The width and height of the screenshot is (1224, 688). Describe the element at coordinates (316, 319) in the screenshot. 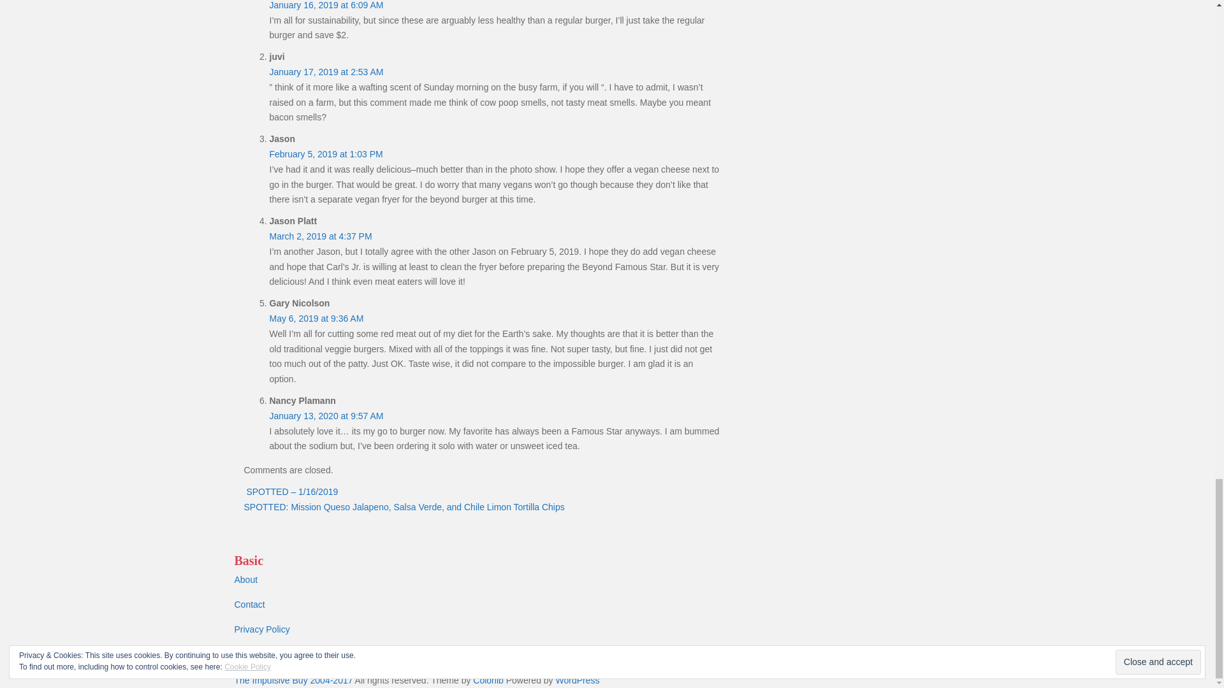

I see `May 6, 2019 at 9:36 AM` at that location.